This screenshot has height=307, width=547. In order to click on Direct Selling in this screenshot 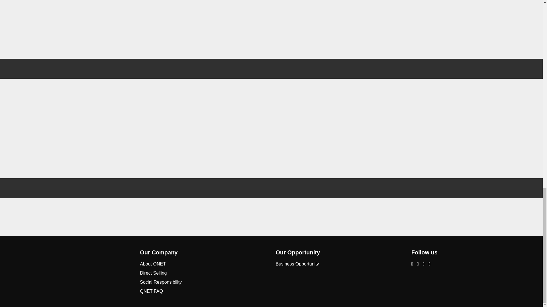, I will do `click(153, 273)`.